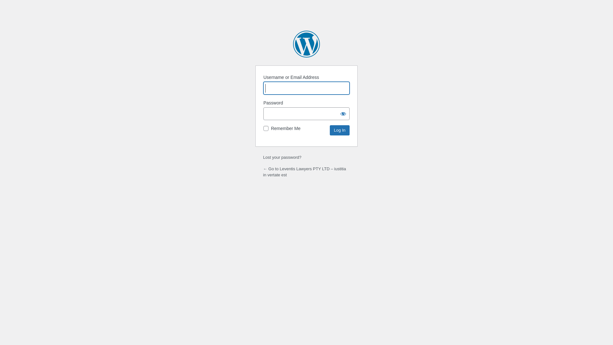 The width and height of the screenshot is (613, 345). I want to click on Lost your password?, so click(282, 157).